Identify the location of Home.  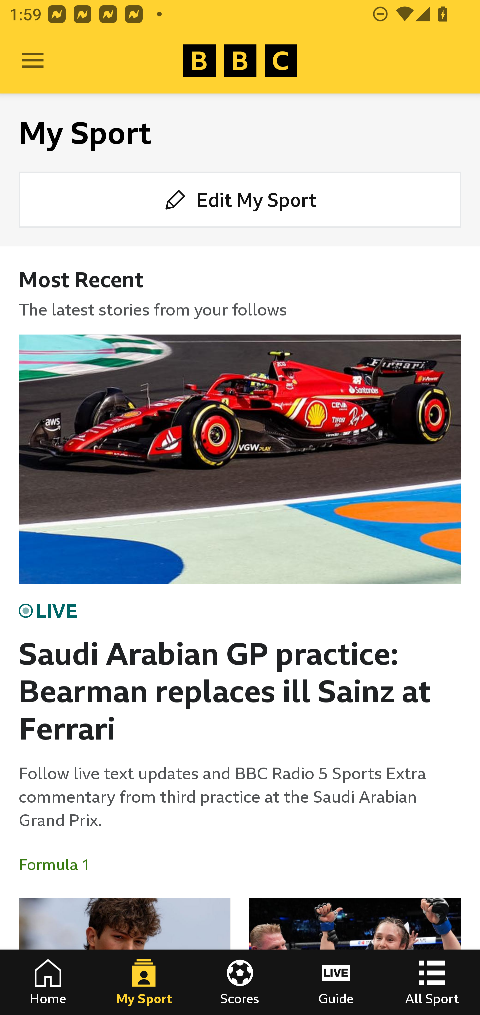
(48, 982).